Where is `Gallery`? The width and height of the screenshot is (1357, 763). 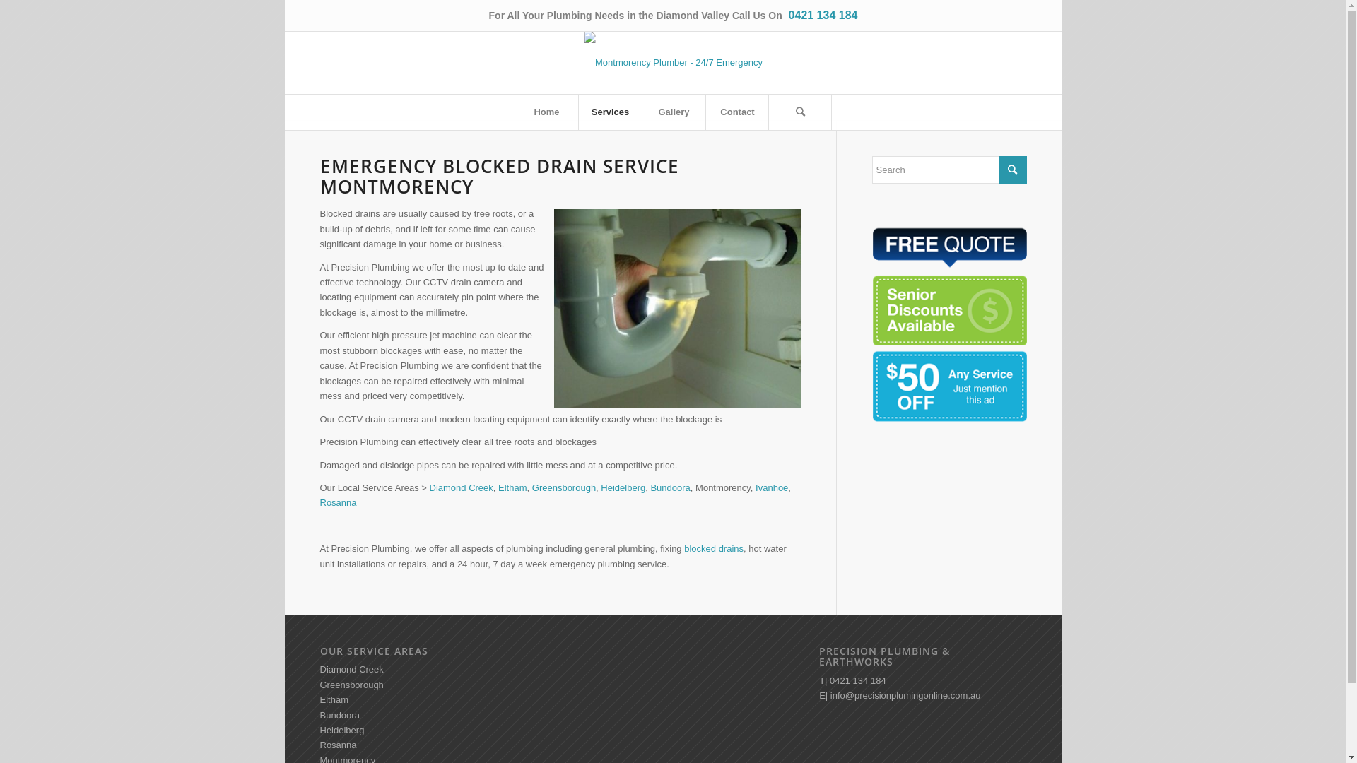 Gallery is located at coordinates (674, 112).